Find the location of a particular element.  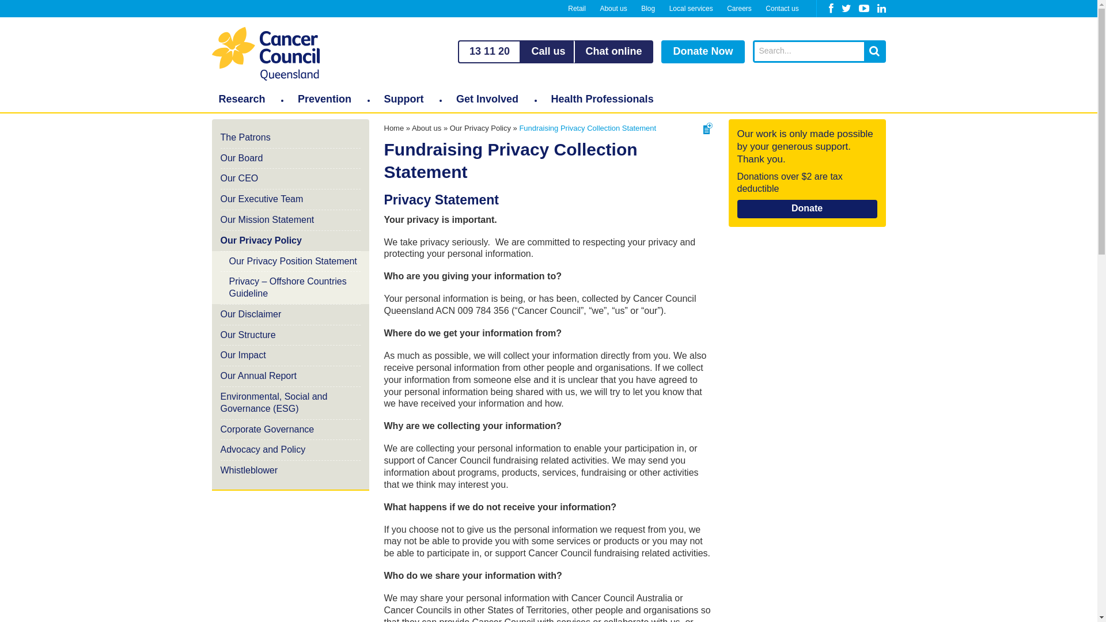

Research is located at coordinates (242, 99).